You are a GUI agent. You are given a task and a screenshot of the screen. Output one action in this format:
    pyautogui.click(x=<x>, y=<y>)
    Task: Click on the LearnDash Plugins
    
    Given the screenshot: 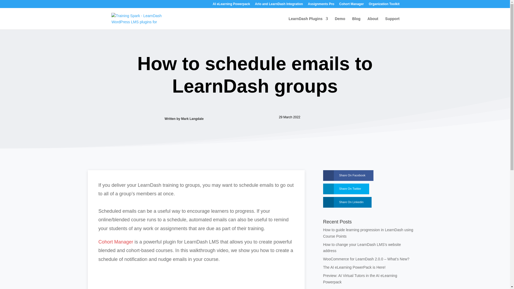 What is the action you would take?
    pyautogui.click(x=308, y=23)
    